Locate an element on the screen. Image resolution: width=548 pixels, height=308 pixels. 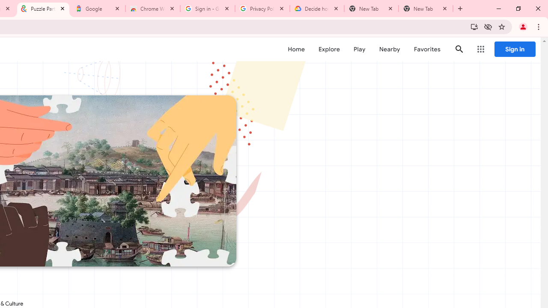
Install Google Arts & Culture is located at coordinates (474, 27).